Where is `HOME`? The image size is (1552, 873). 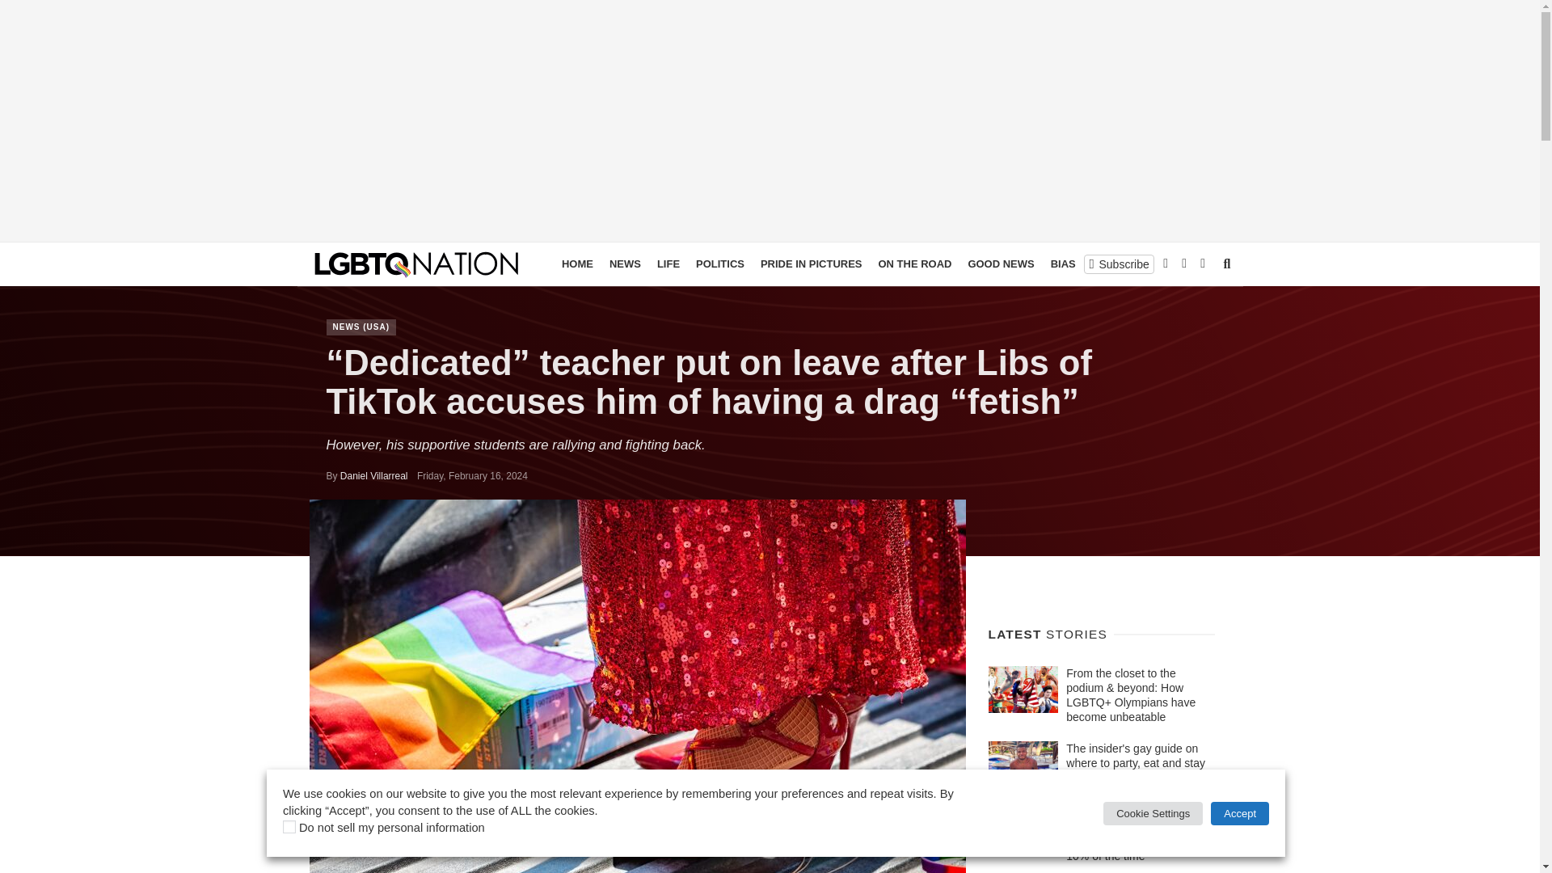 HOME is located at coordinates (577, 264).